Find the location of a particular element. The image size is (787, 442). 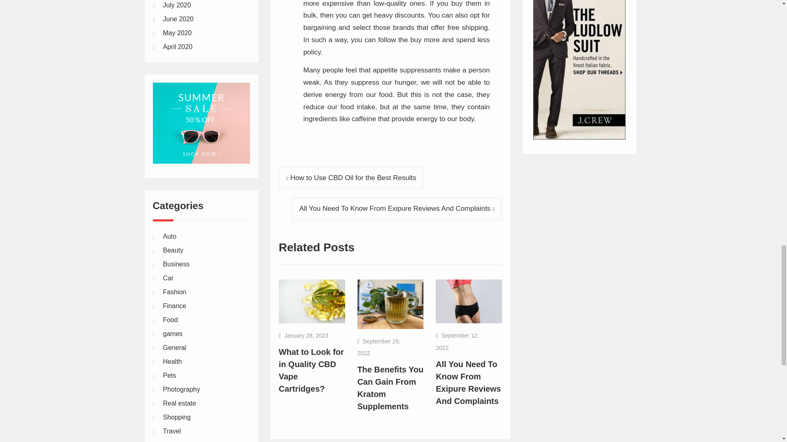

How to Use CBD Oil for the Best Results is located at coordinates (351, 178).